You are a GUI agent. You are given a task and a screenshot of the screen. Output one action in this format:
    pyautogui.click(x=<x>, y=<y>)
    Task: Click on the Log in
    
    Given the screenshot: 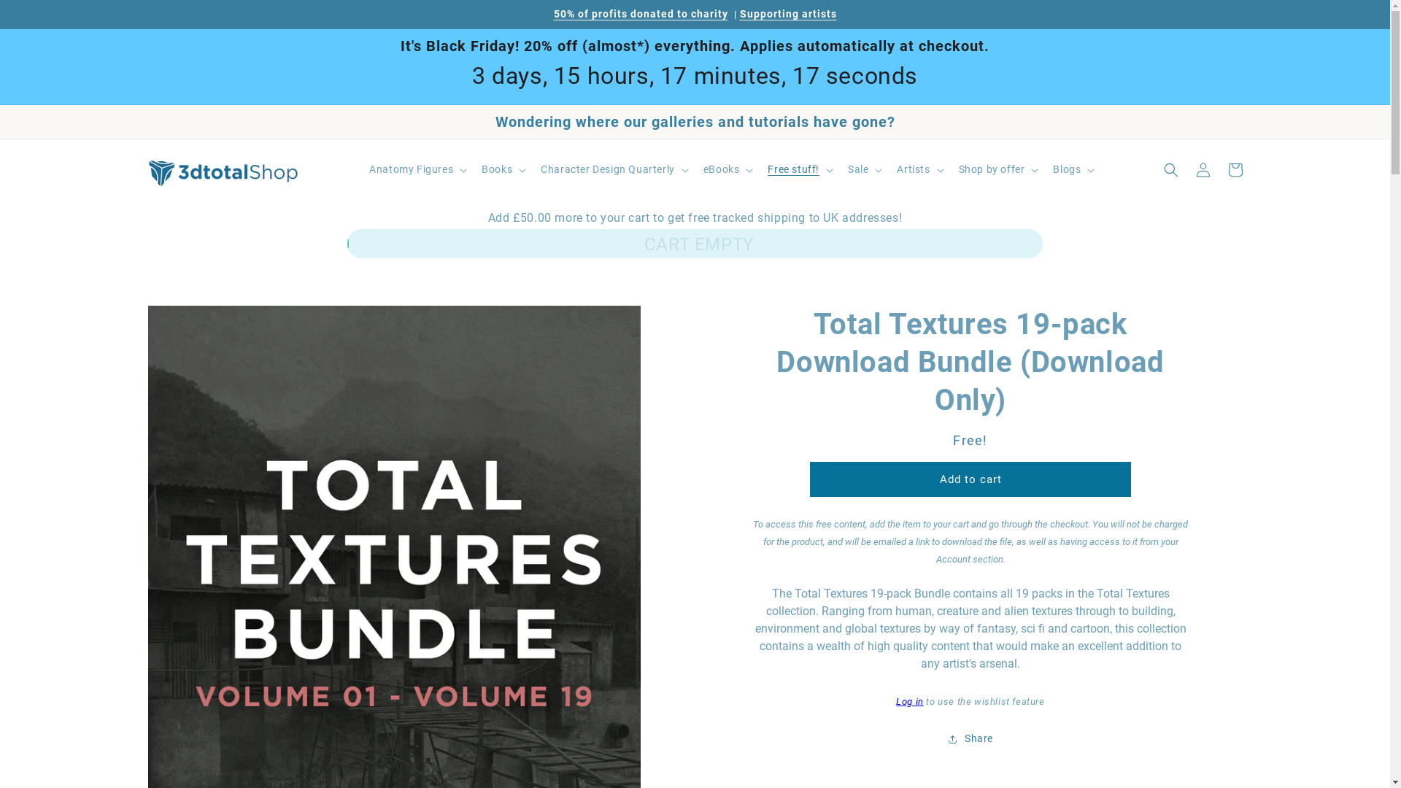 What is the action you would take?
    pyautogui.click(x=1203, y=170)
    